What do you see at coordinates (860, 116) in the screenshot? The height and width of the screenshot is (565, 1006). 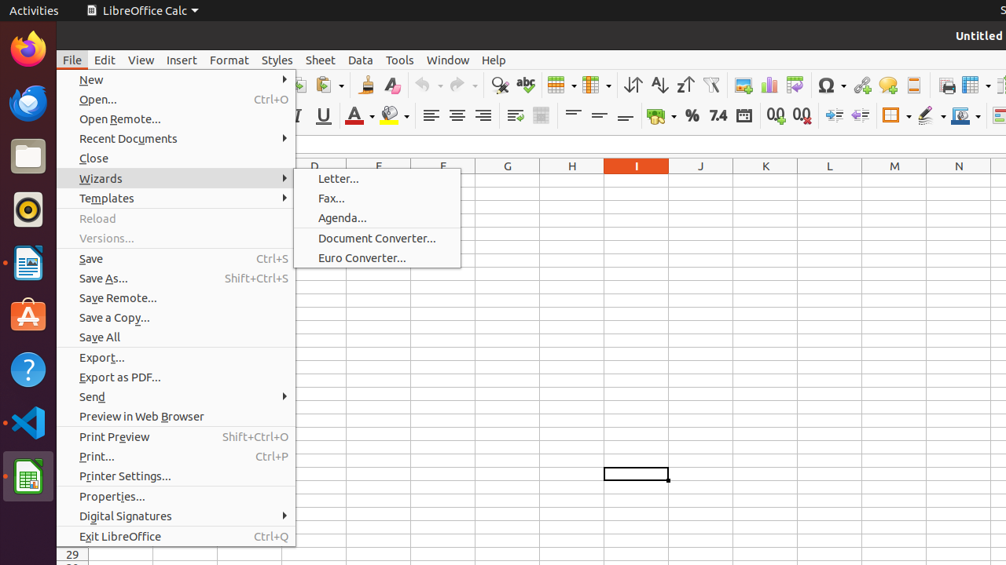 I see `Decrease` at bounding box center [860, 116].